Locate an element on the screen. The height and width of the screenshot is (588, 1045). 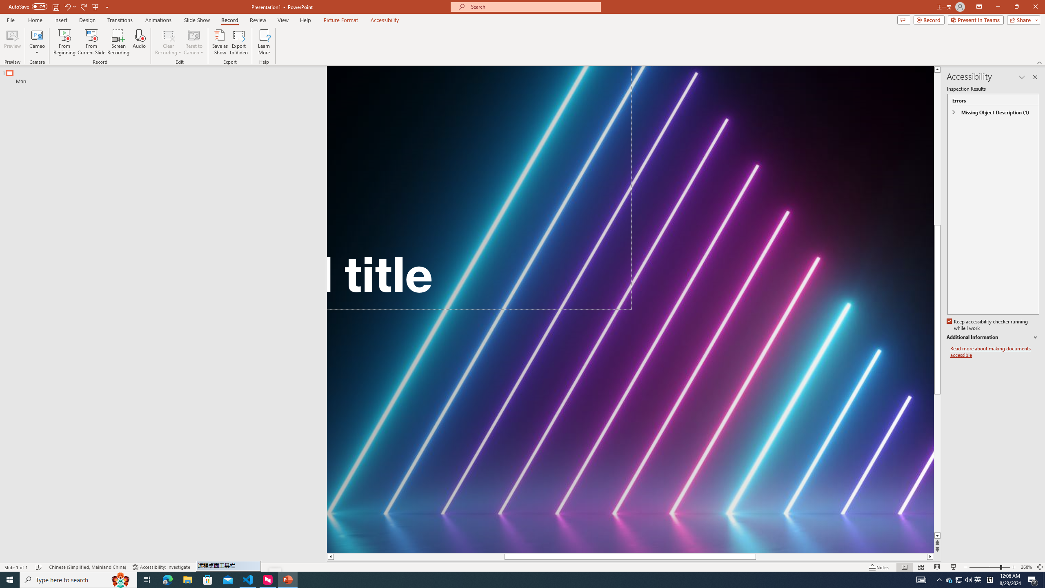
Restore Down is located at coordinates (1016, 7).